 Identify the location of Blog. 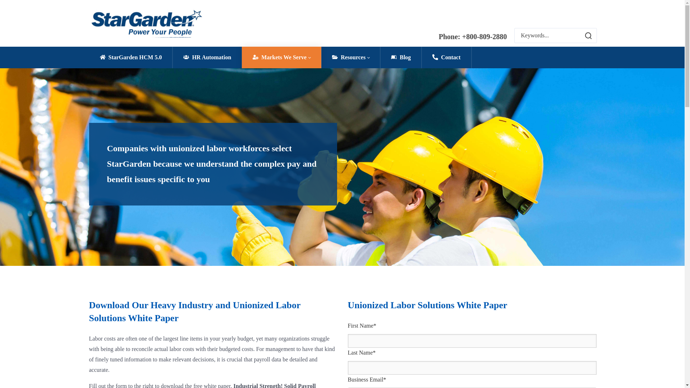
(401, 57).